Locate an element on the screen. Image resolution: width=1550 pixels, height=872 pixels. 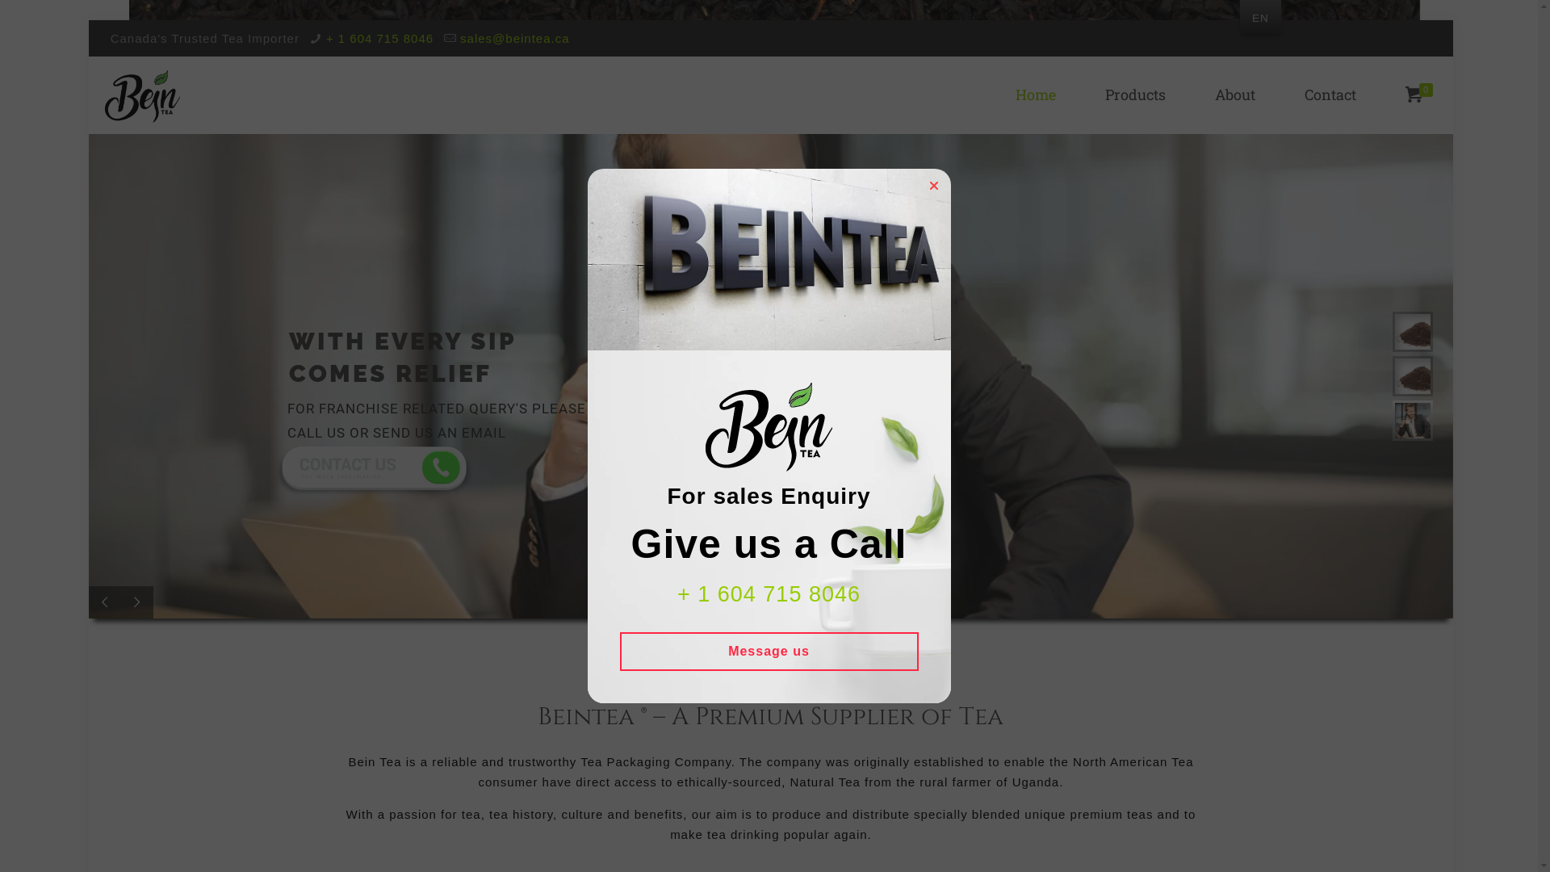
Products is located at coordinates (1136, 95).